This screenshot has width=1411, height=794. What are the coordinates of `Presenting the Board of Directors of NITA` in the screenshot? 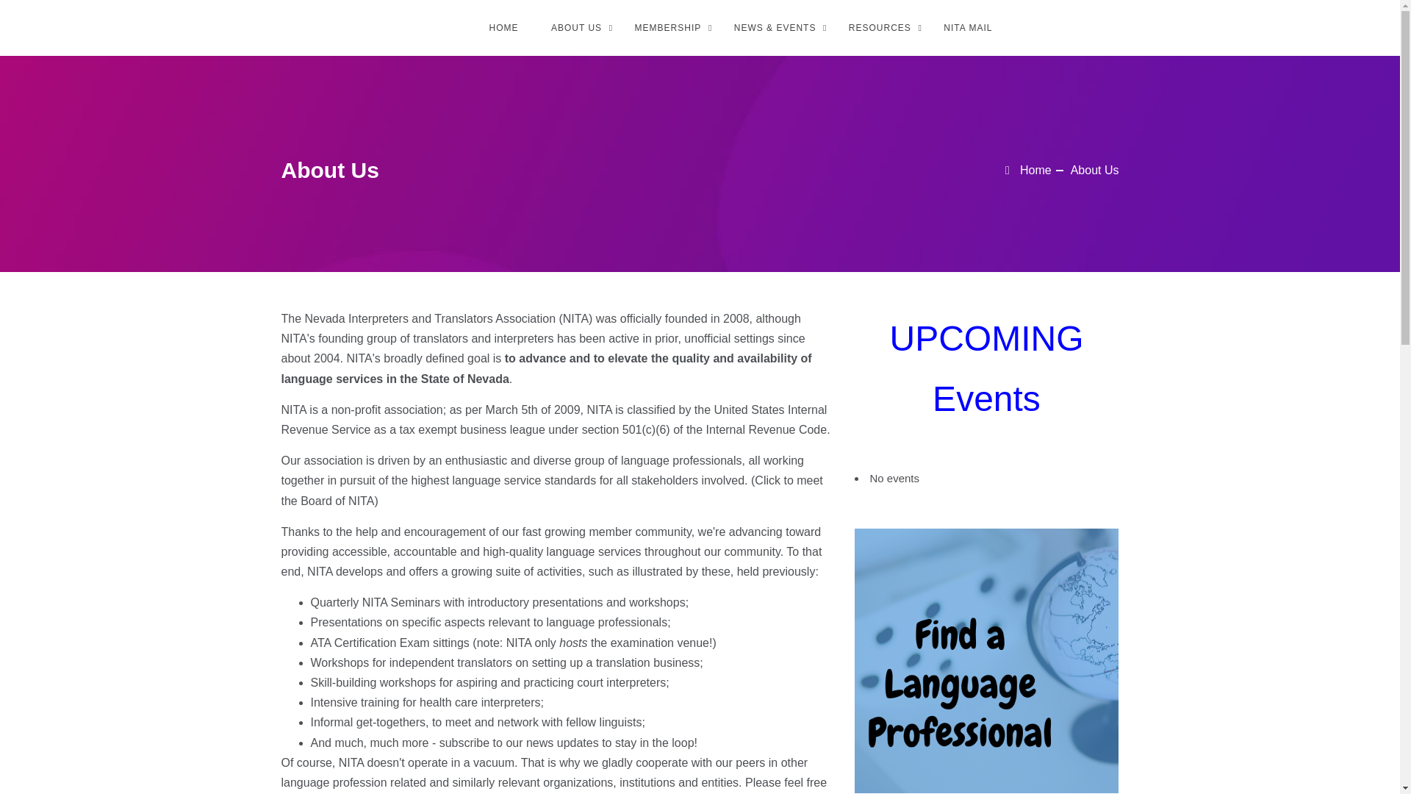 It's located at (551, 490).